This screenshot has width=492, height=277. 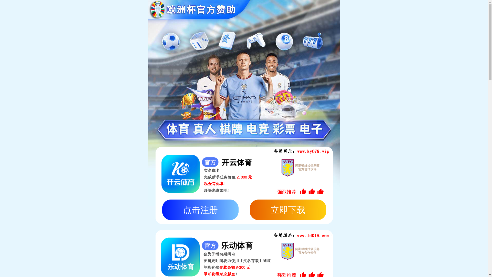 I want to click on 200 Extruder, so click(x=129, y=214).